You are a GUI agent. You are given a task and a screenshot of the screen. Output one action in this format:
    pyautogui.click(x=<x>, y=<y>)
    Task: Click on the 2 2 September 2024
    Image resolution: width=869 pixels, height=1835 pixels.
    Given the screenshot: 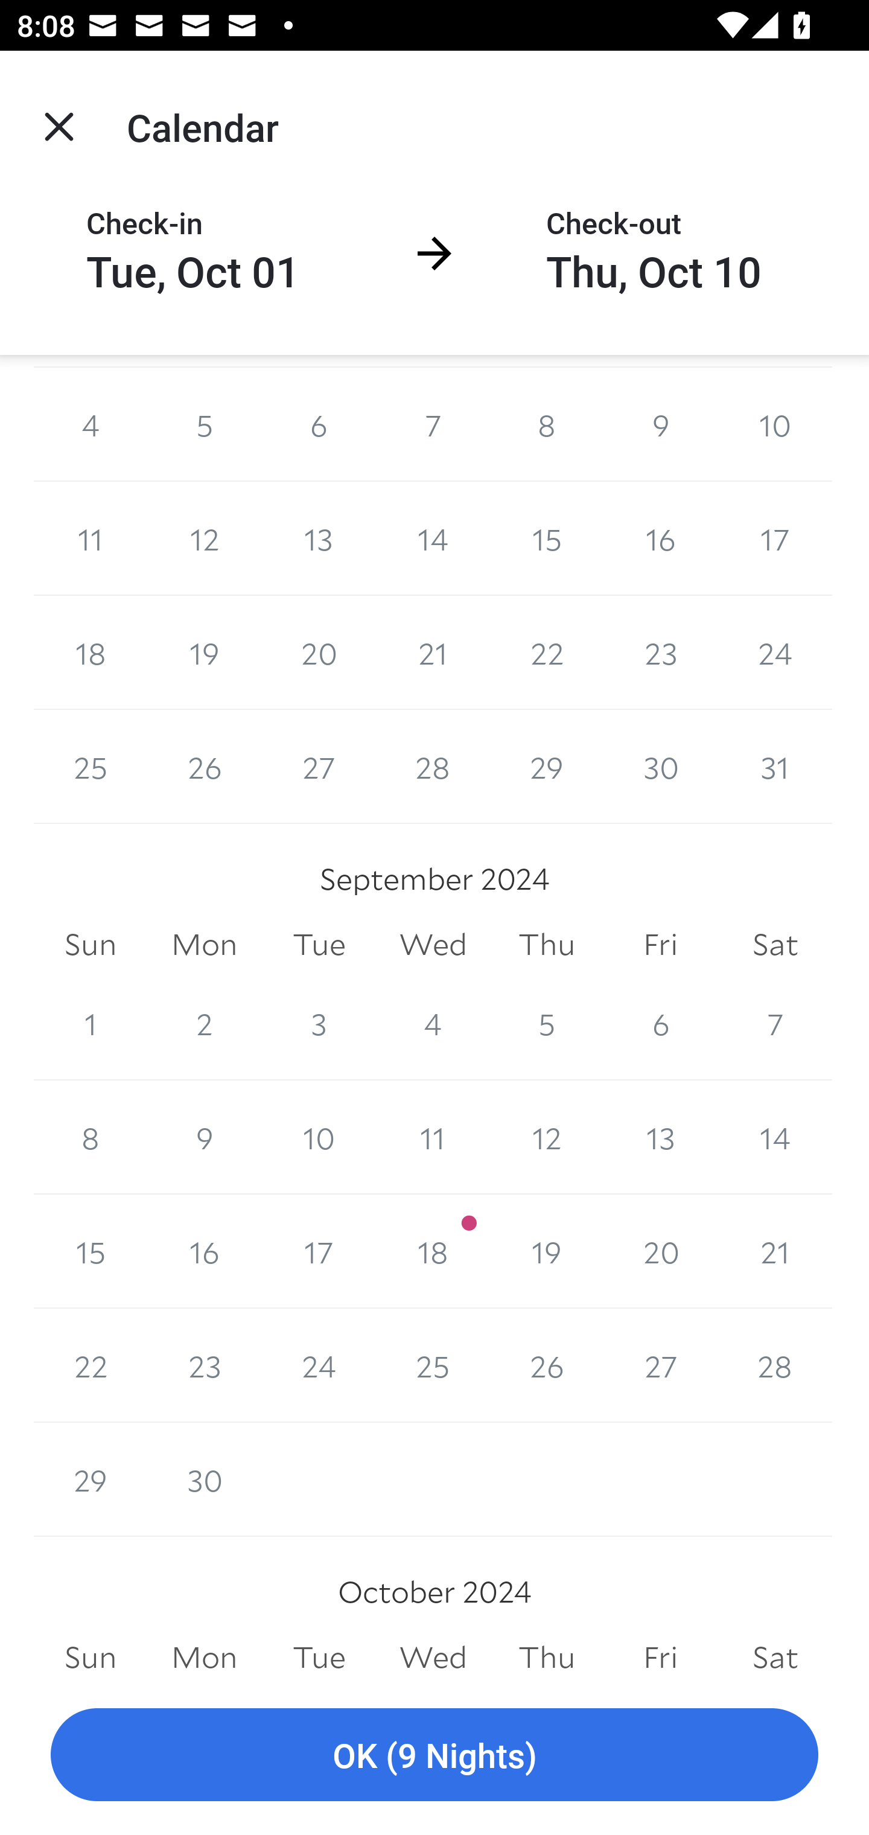 What is the action you would take?
    pyautogui.click(x=204, y=1024)
    